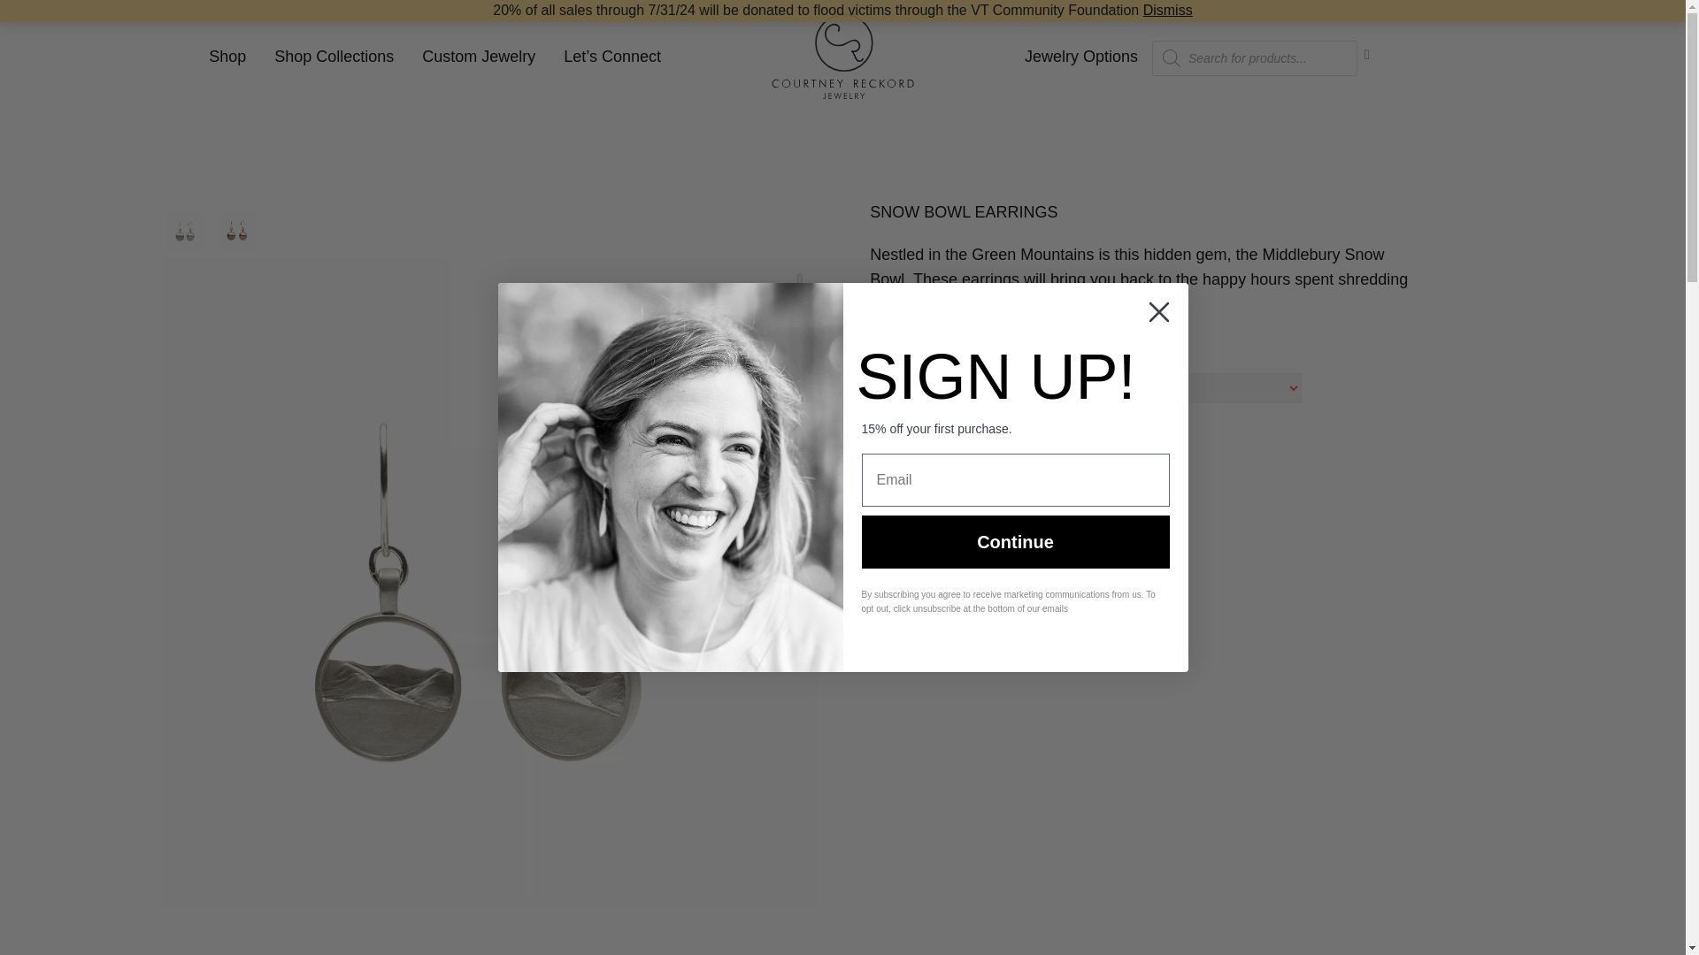  What do you see at coordinates (1158, 312) in the screenshot?
I see `Close dialog 2` at bounding box center [1158, 312].